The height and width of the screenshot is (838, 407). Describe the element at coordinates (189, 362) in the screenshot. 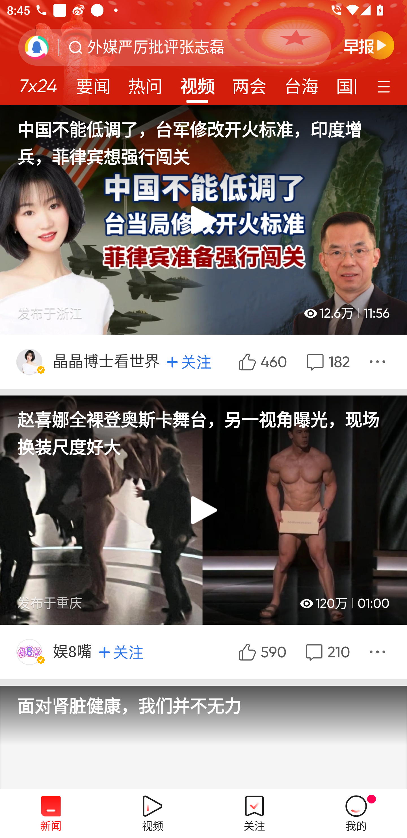

I see `关注` at that location.